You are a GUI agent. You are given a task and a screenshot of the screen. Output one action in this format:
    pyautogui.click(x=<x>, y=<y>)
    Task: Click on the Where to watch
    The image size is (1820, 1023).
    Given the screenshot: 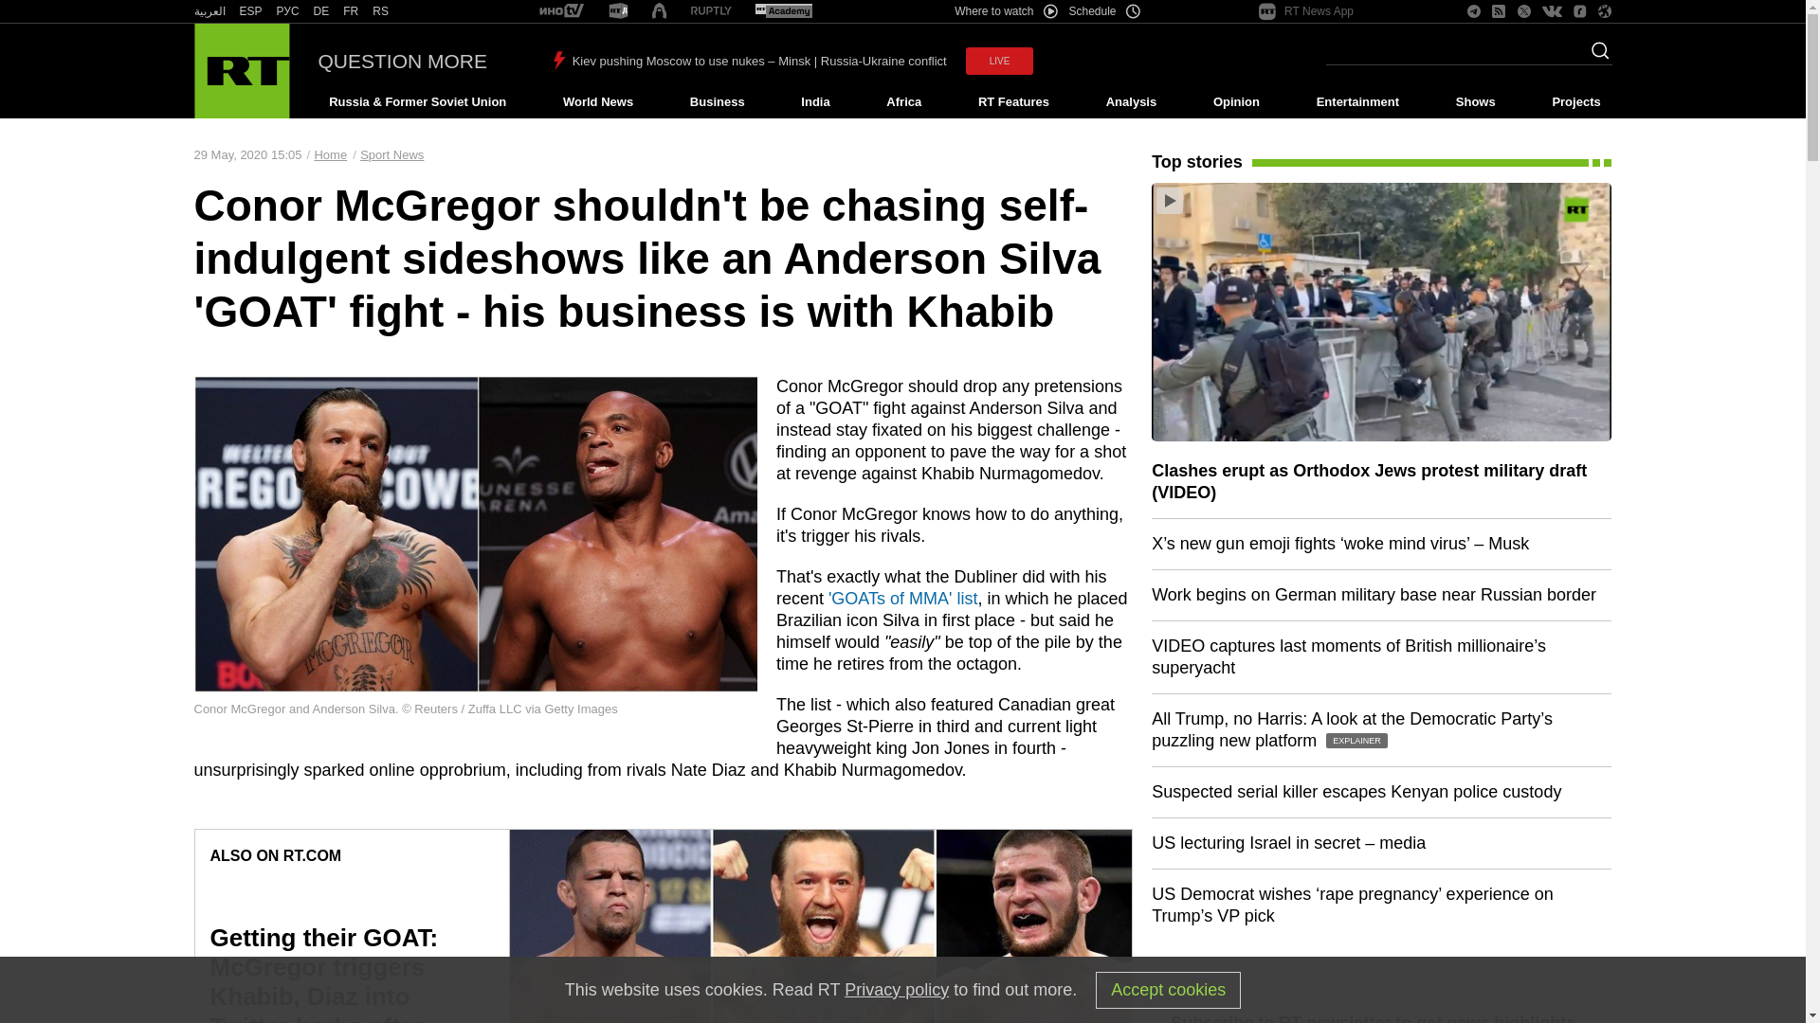 What is the action you would take?
    pyautogui.click(x=1005, y=11)
    